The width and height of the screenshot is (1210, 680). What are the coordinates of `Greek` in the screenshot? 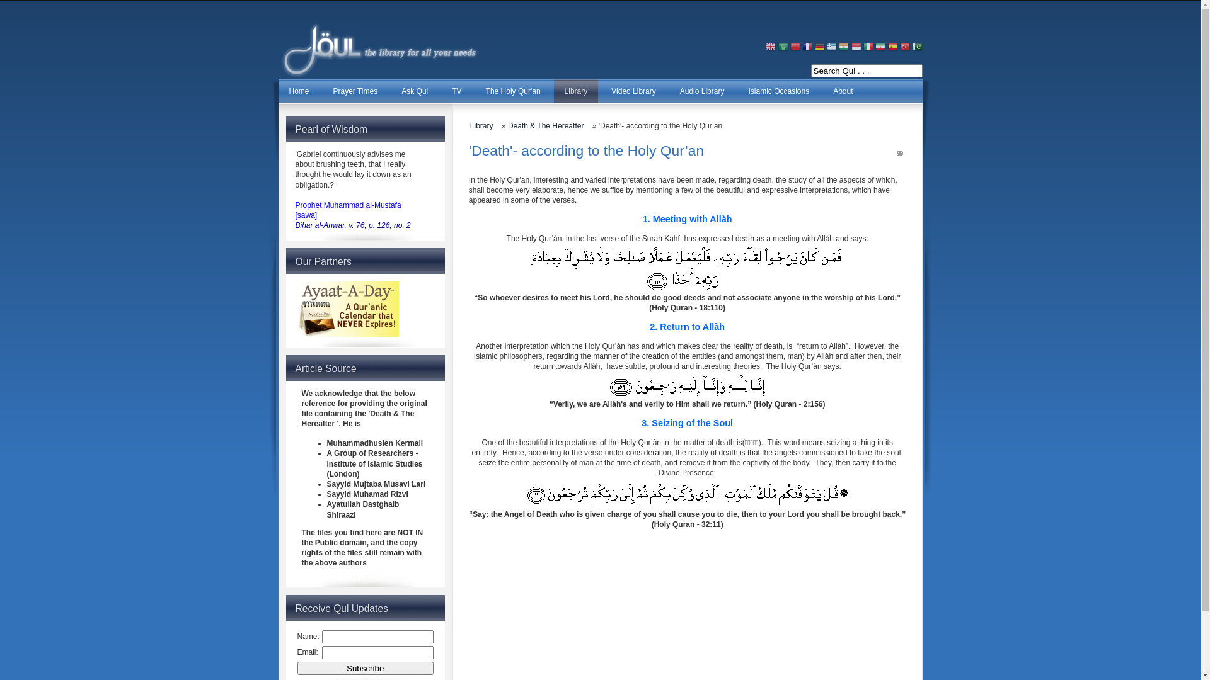 It's located at (832, 48).